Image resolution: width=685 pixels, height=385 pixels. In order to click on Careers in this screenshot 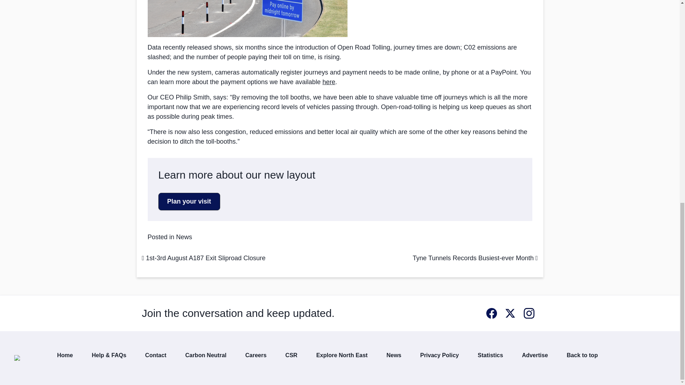, I will do `click(256, 355)`.